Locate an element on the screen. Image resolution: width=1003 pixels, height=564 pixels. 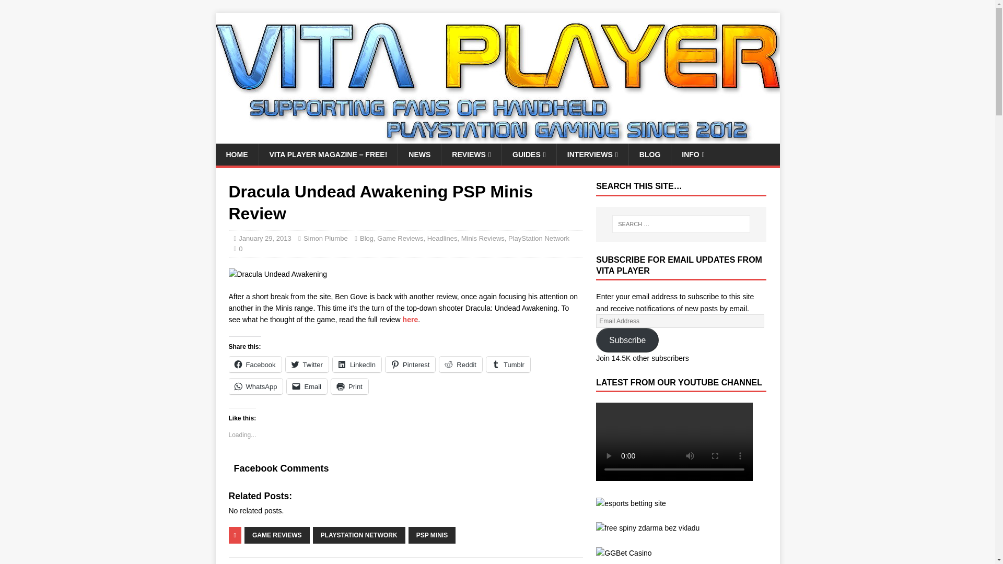
Click to share on Pinterest is located at coordinates (410, 364).